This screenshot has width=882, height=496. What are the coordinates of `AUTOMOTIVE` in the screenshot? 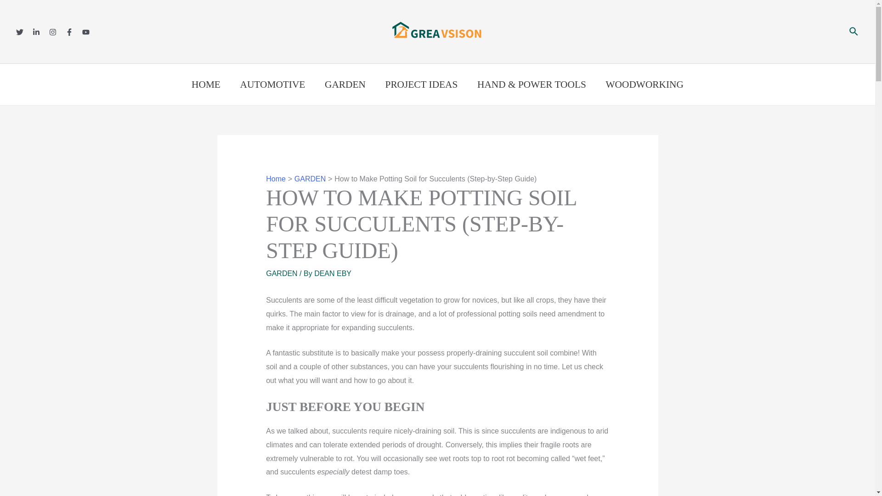 It's located at (272, 85).